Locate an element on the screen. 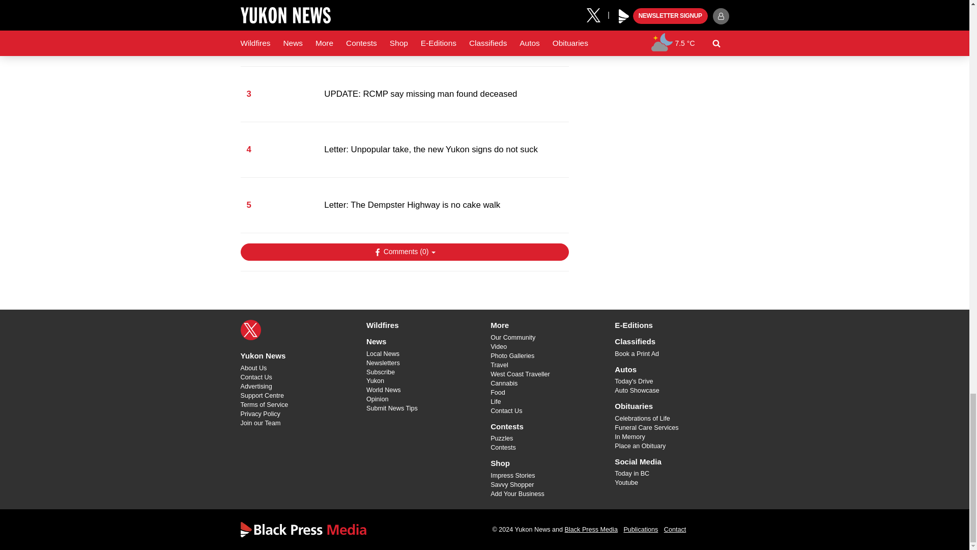  X is located at coordinates (250, 330).